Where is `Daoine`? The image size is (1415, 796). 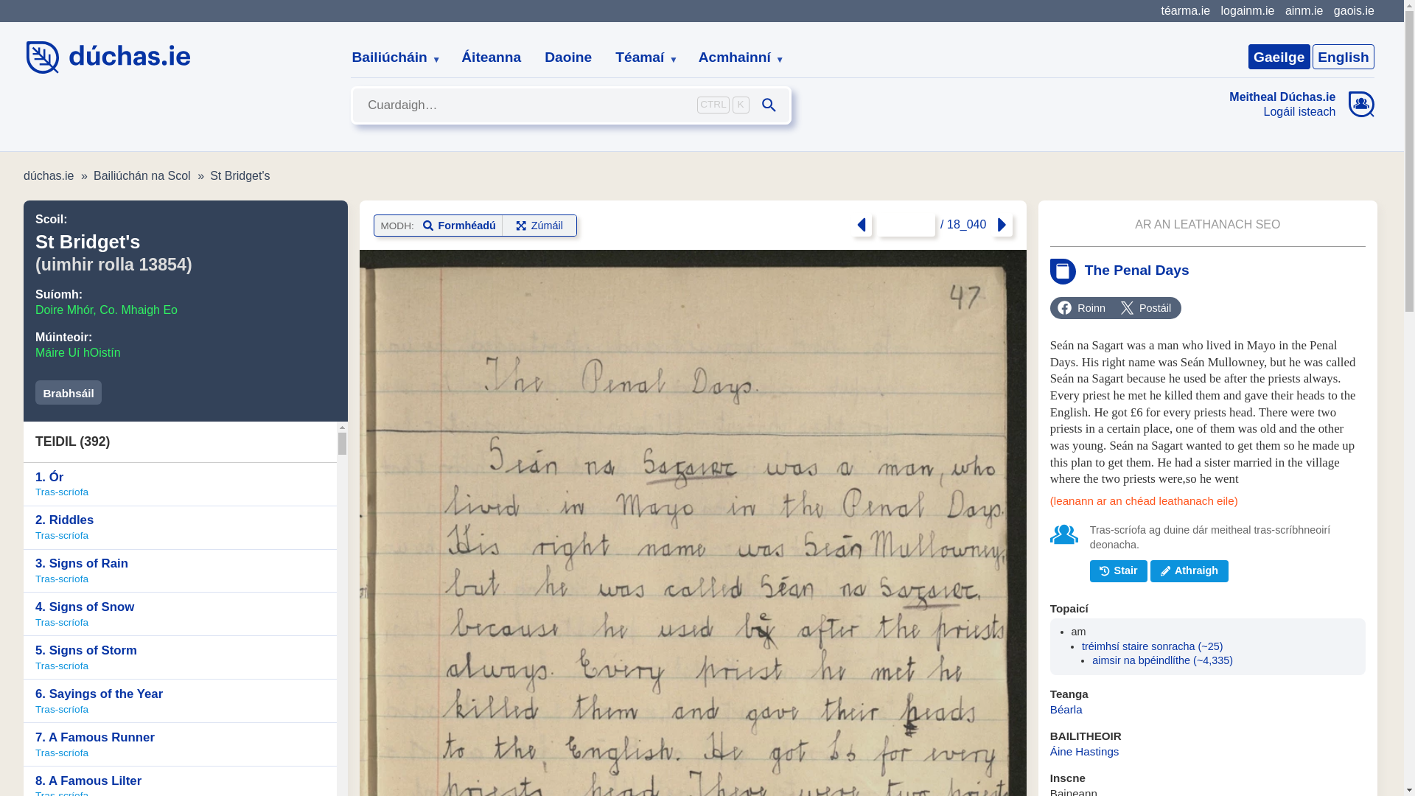 Daoine is located at coordinates (568, 57).